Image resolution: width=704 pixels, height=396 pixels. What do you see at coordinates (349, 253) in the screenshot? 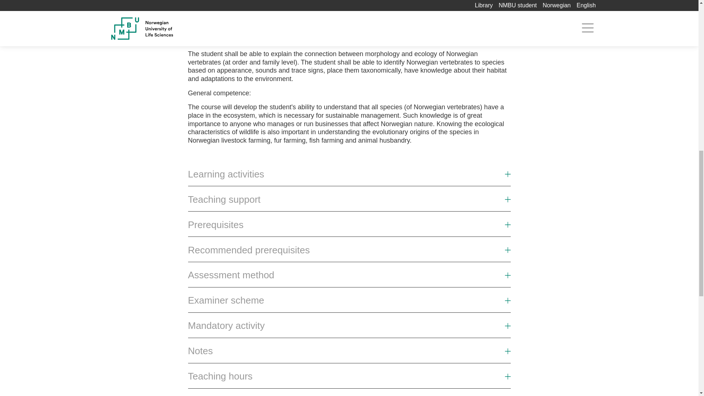
I see `Recommended prerequisites` at bounding box center [349, 253].